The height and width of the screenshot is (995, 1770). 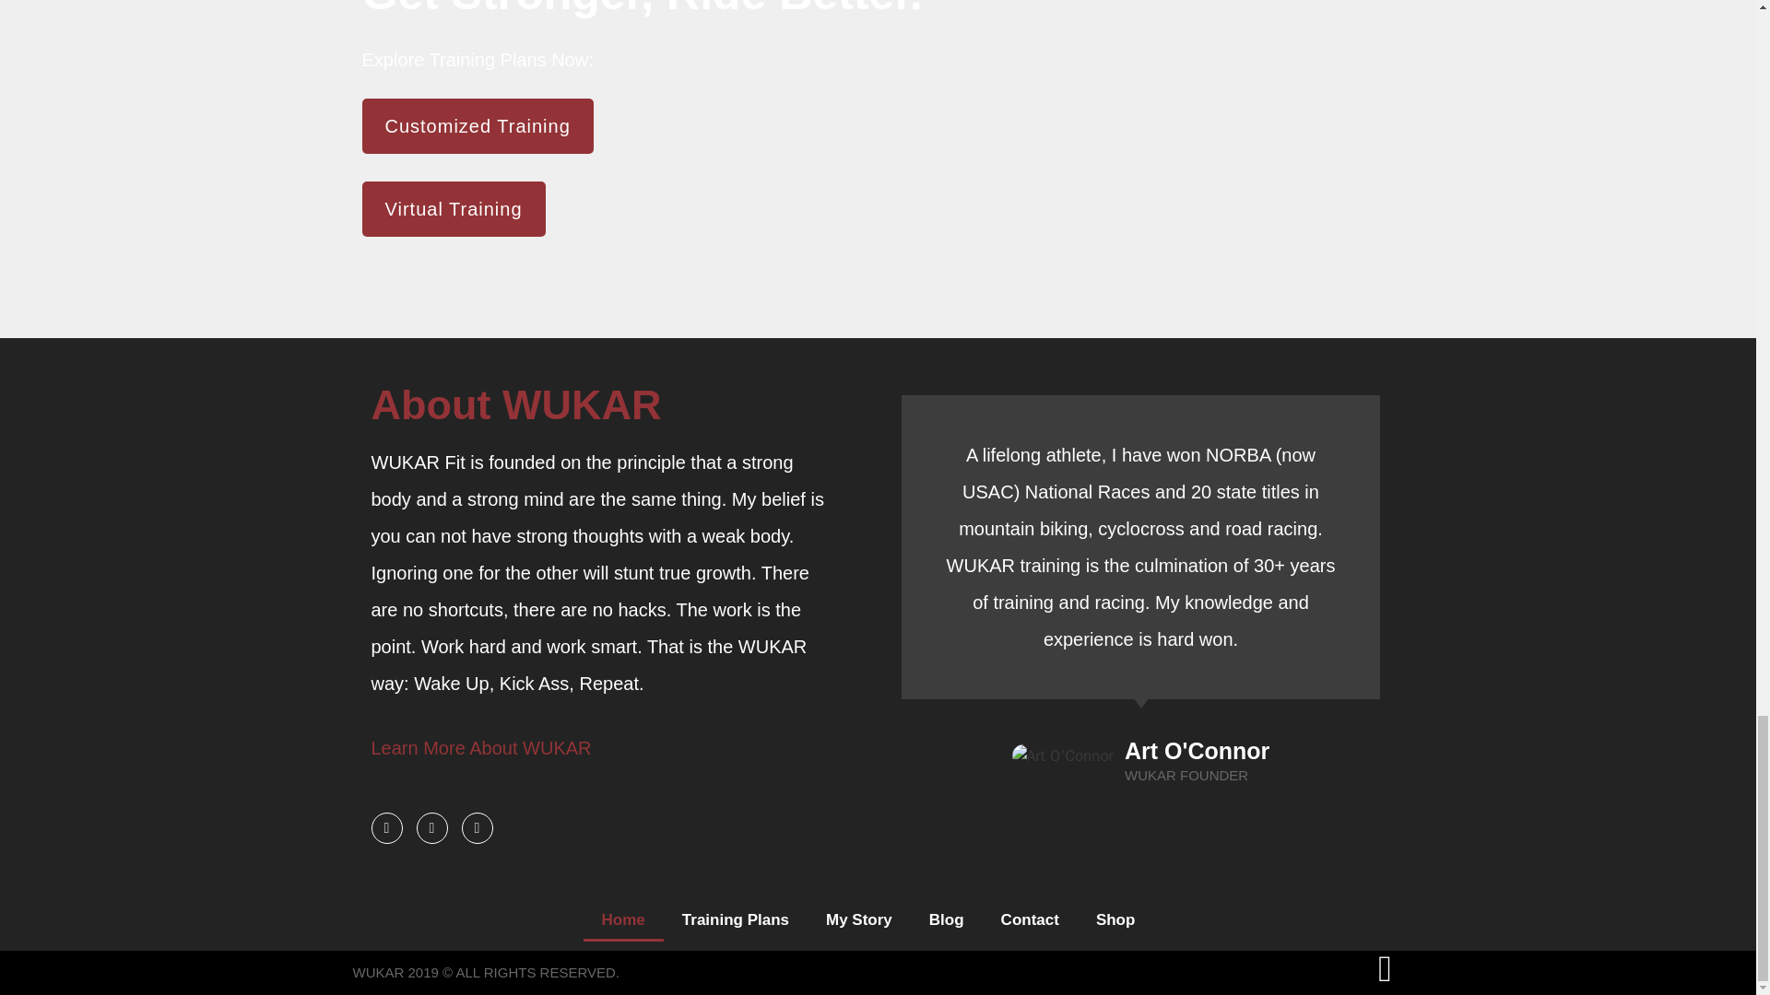 What do you see at coordinates (442, 748) in the screenshot?
I see `Learn More About` at bounding box center [442, 748].